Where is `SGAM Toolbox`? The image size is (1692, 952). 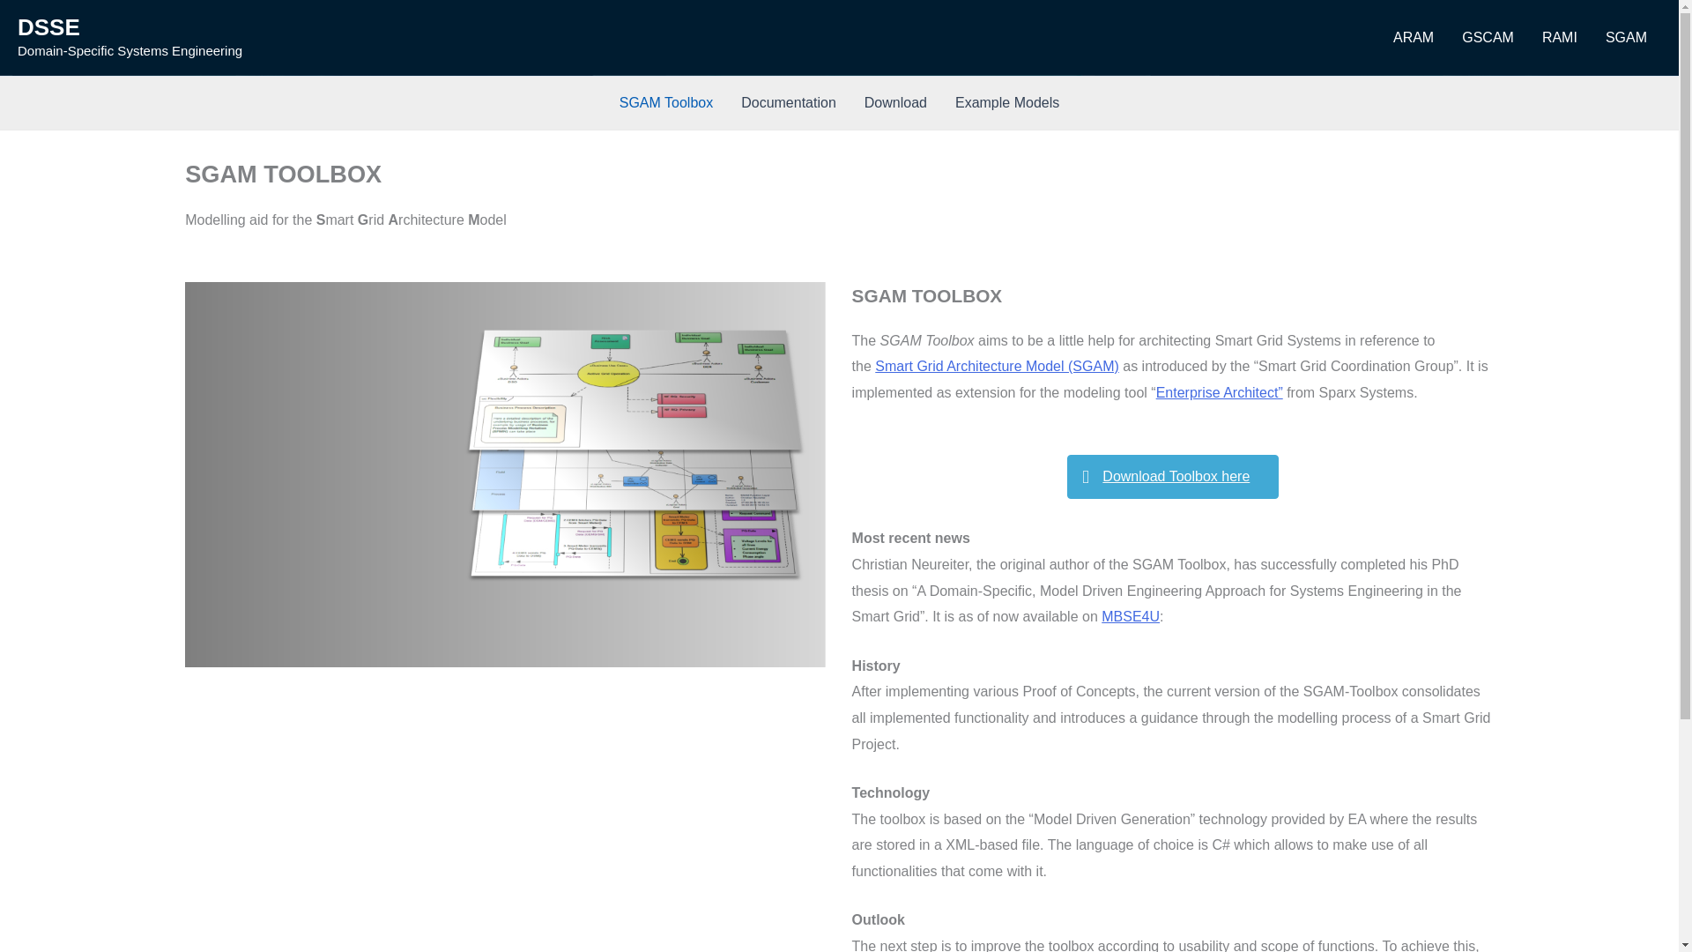
SGAM Toolbox is located at coordinates (666, 102).